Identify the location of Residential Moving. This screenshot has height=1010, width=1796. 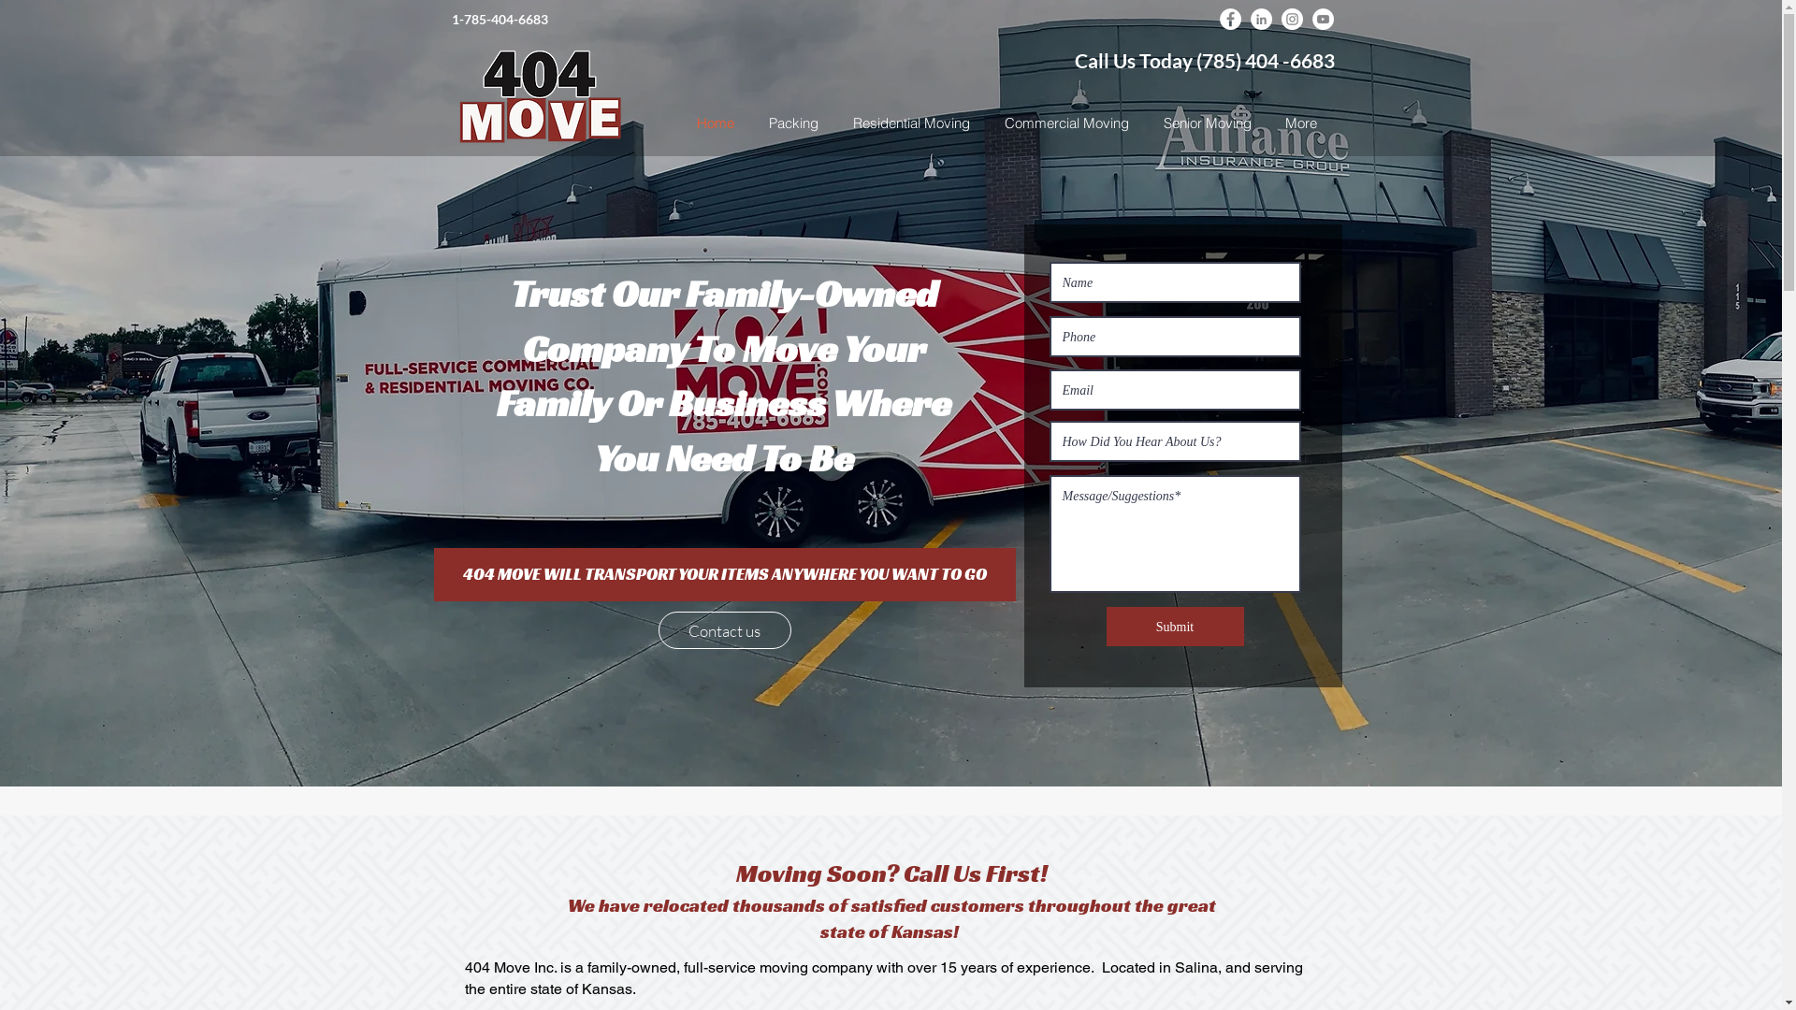
(912, 120).